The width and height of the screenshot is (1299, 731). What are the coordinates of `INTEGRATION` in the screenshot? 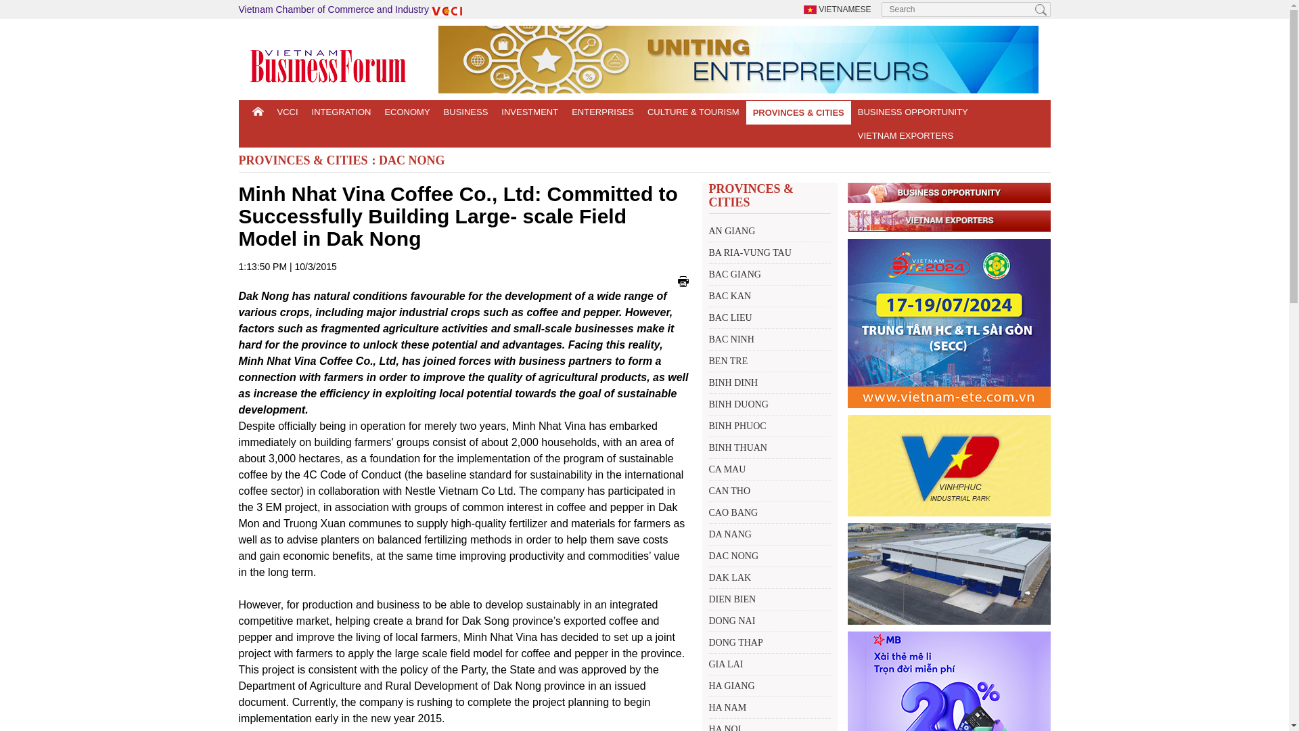 It's located at (341, 111).